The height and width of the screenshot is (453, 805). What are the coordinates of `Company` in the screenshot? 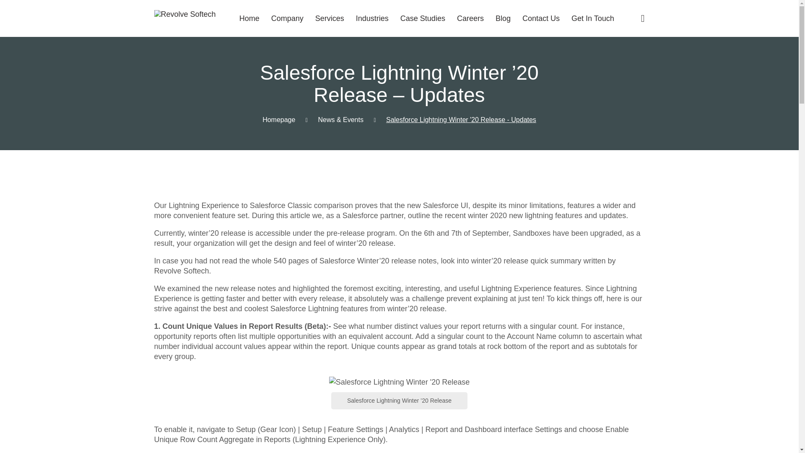 It's located at (287, 18).